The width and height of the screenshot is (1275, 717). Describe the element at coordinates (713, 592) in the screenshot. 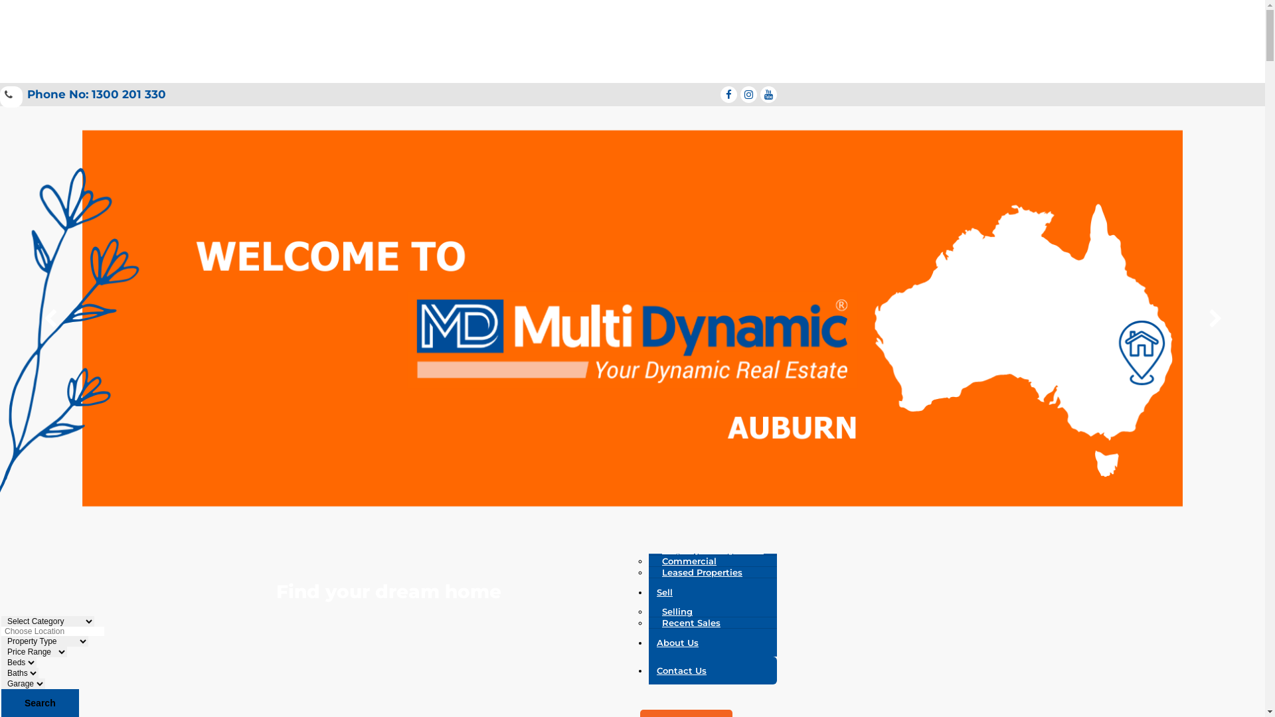

I see `Sell` at that location.